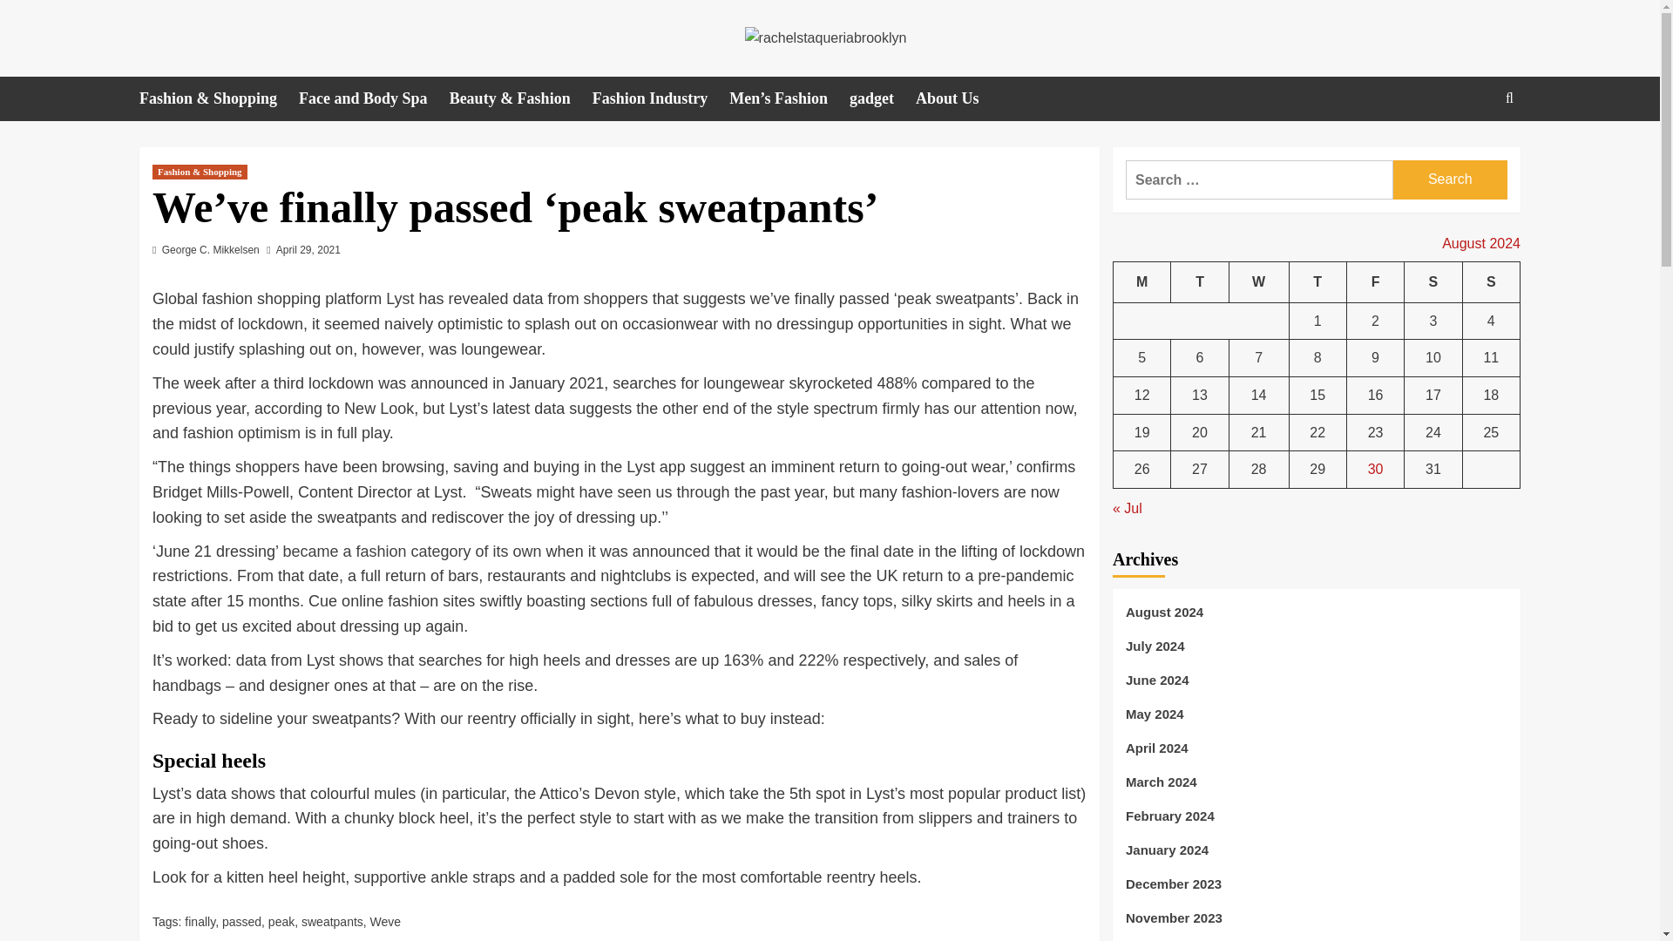  Describe the element at coordinates (1142, 282) in the screenshot. I see `Monday` at that location.